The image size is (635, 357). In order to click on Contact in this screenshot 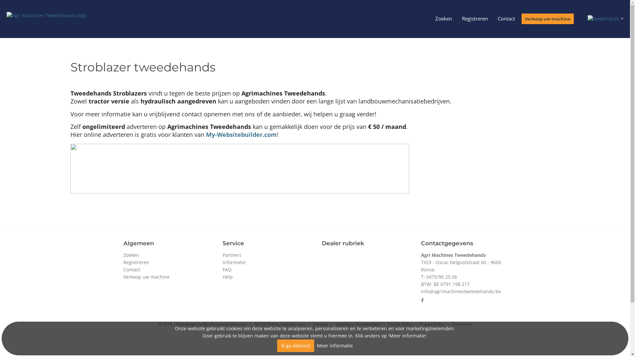, I will do `click(506, 19)`.